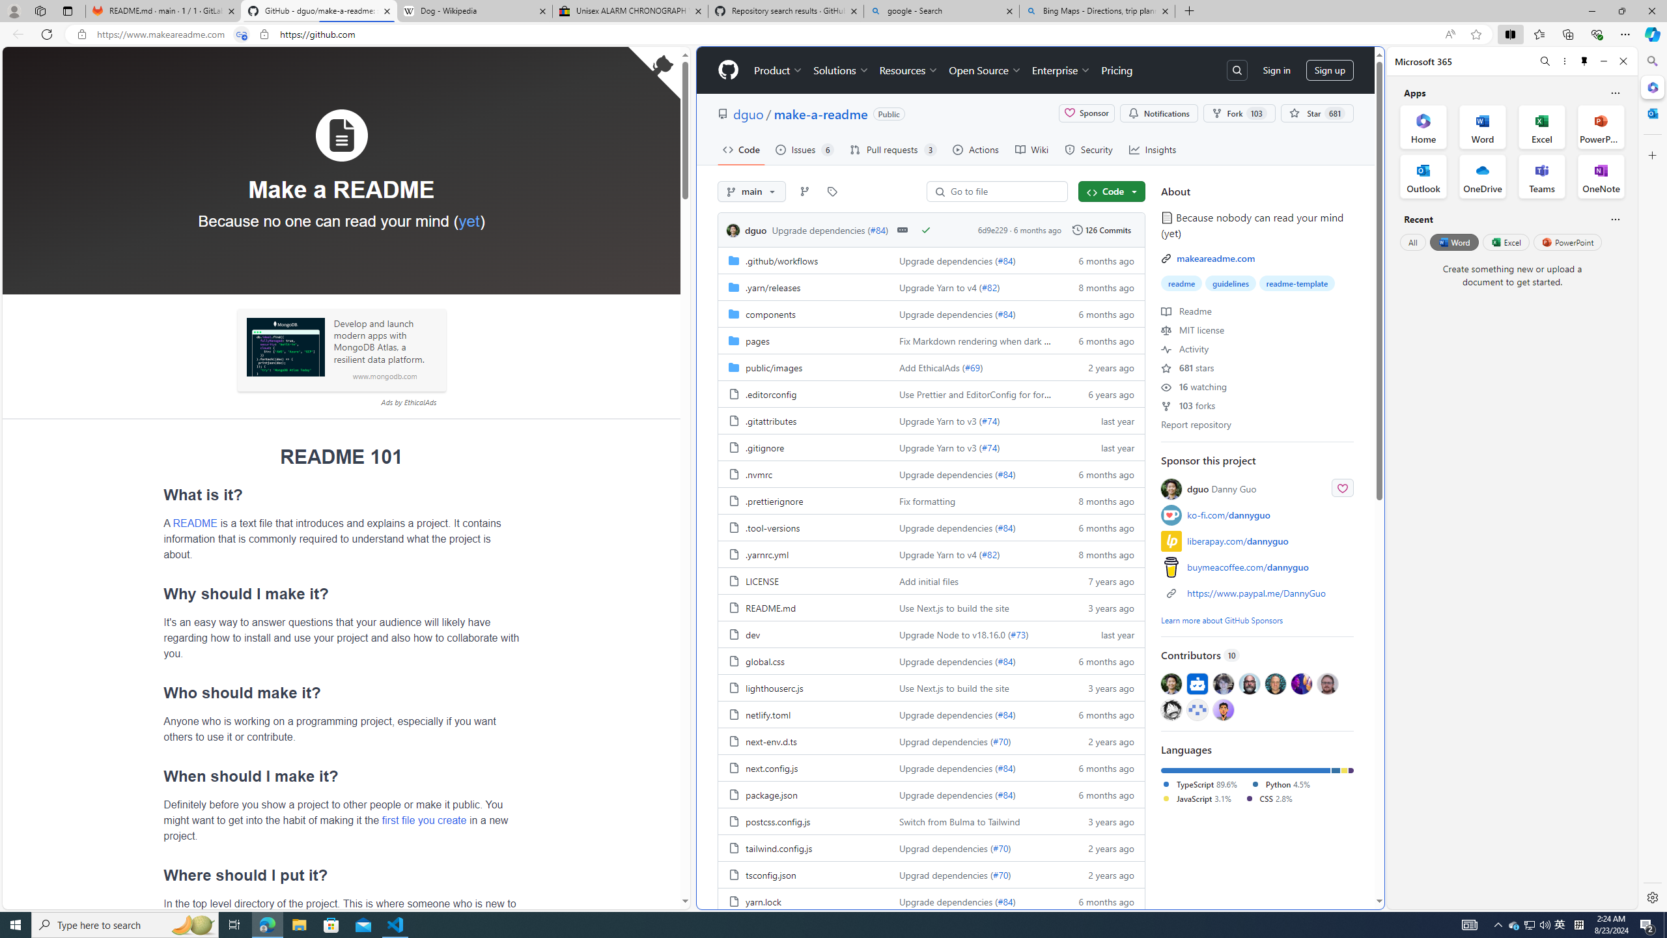 This screenshot has height=938, width=1667. I want to click on OneDrive Office App, so click(1483, 177).